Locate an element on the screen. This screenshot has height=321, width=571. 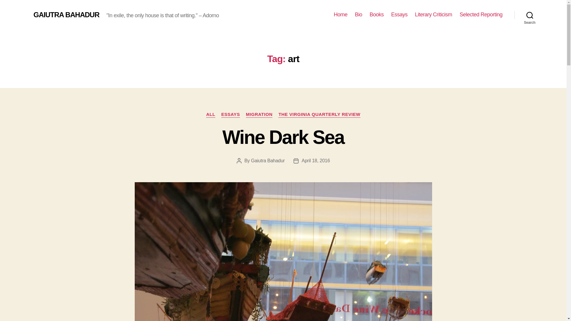
GAIUTRA BAHADUR is located at coordinates (66, 15).